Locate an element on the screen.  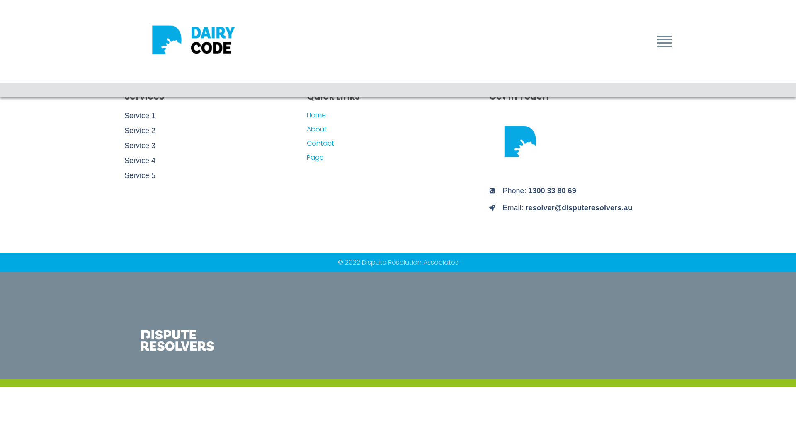
About is located at coordinates (398, 129).